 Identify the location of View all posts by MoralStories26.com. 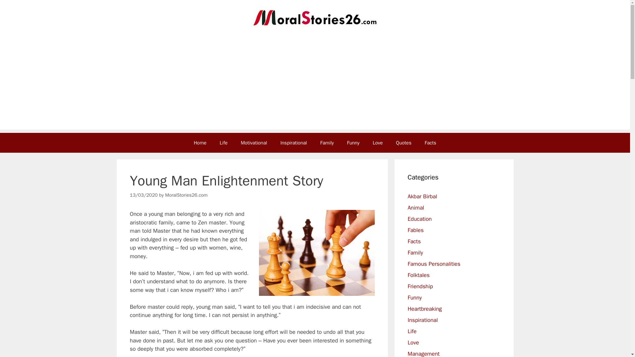
(186, 195).